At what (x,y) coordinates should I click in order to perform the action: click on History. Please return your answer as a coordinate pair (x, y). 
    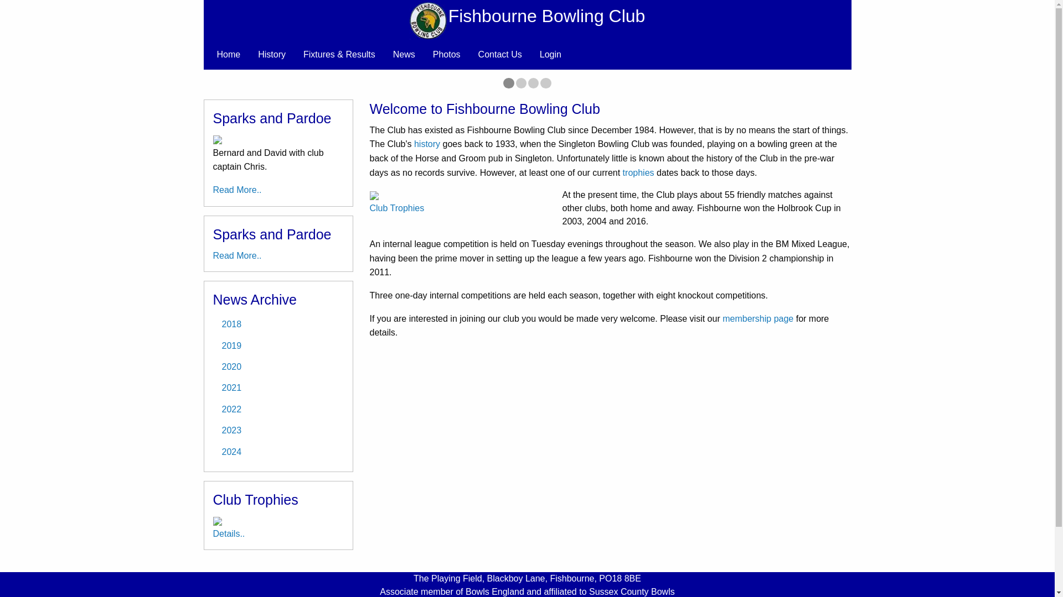
    Looking at the image, I should click on (278, 431).